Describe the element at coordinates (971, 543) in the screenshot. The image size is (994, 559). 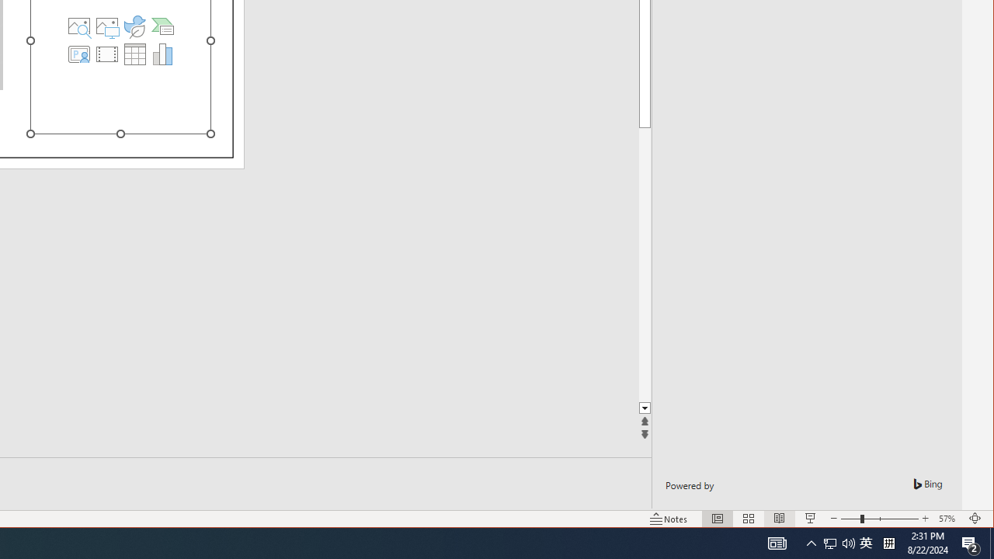
I see `Notification Chevron` at that location.